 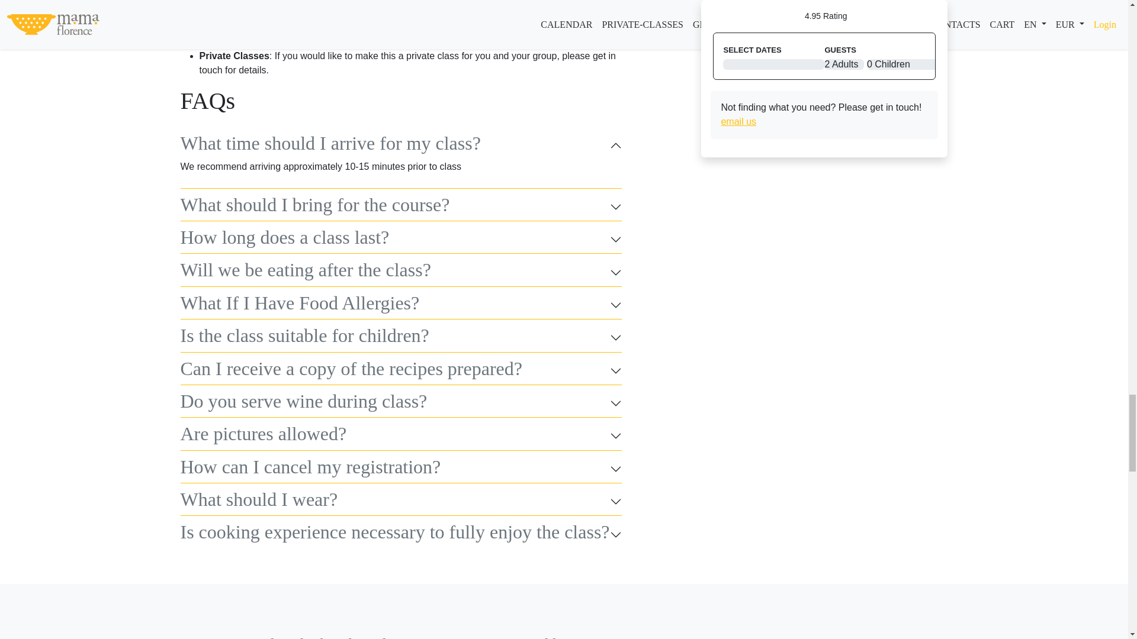 What do you see at coordinates (400, 534) in the screenshot?
I see `Is cooking experience necessary to fully enjoy the class?` at bounding box center [400, 534].